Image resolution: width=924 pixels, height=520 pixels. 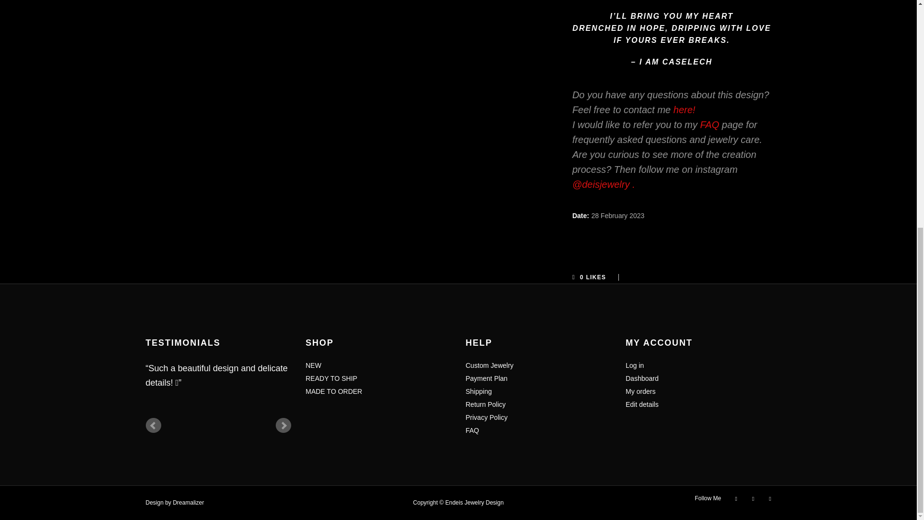 What do you see at coordinates (710, 125) in the screenshot?
I see `FAQ` at bounding box center [710, 125].